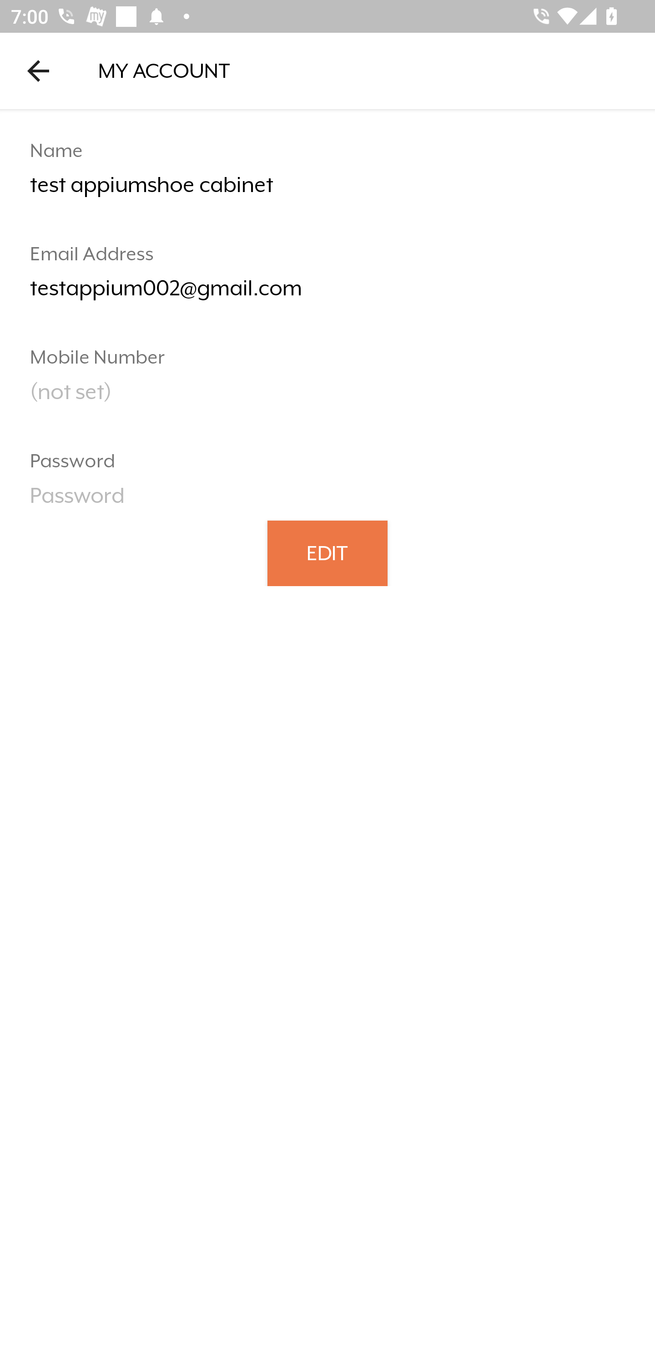 This screenshot has width=655, height=1347. Describe the element at coordinates (327, 294) in the screenshot. I see `testappium002@gmail.com` at that location.